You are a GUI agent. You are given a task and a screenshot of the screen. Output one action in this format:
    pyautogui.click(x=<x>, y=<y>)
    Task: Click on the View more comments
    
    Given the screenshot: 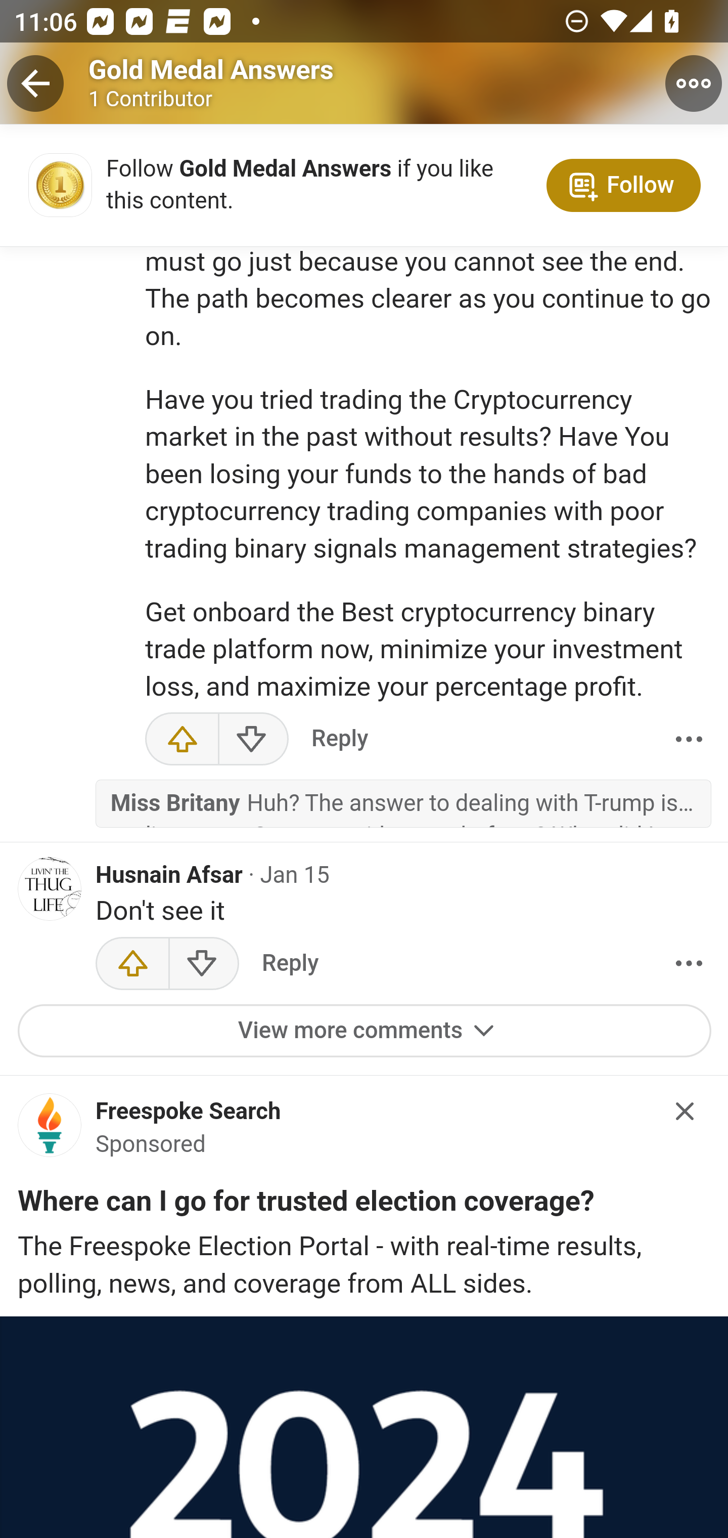 What is the action you would take?
    pyautogui.click(x=365, y=1032)
    